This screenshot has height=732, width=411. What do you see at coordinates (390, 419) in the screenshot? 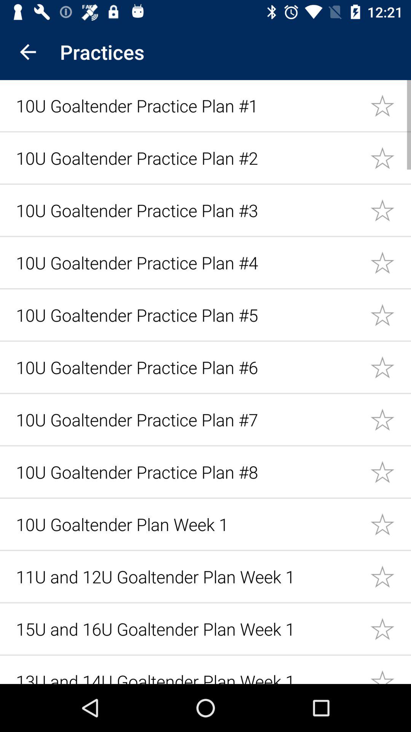
I see `mark item as favorite` at bounding box center [390, 419].